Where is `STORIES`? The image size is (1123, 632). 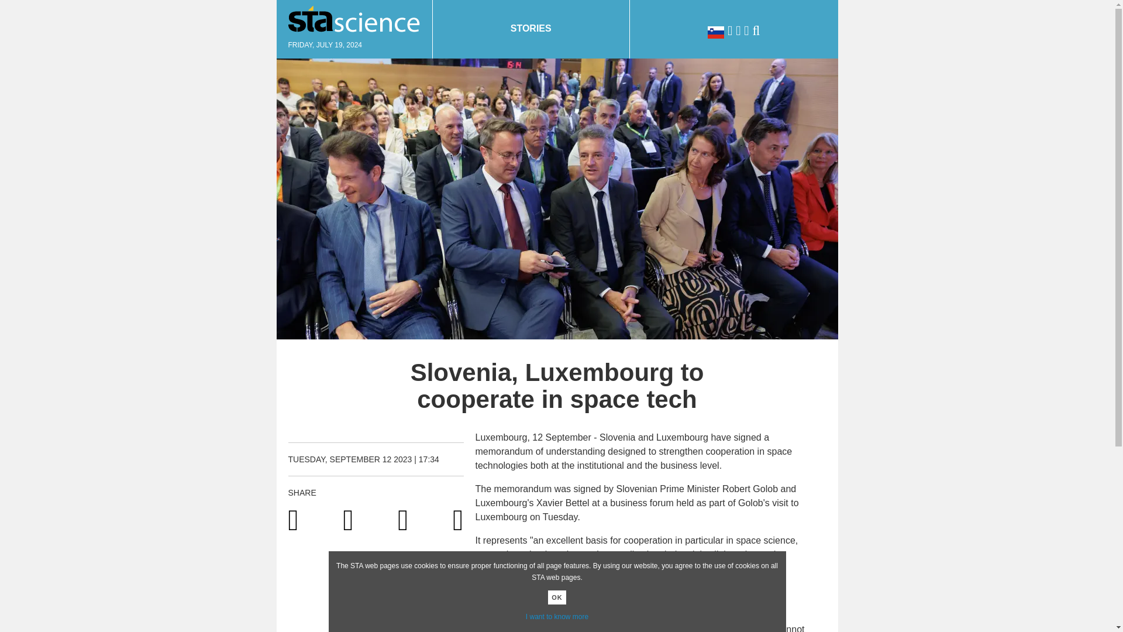 STORIES is located at coordinates (531, 29).